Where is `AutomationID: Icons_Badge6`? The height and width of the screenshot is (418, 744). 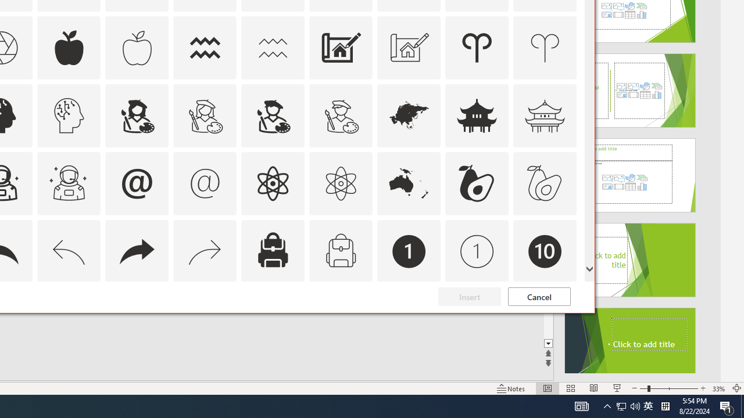 AutomationID: Icons_Badge6 is located at coordinates (69, 319).